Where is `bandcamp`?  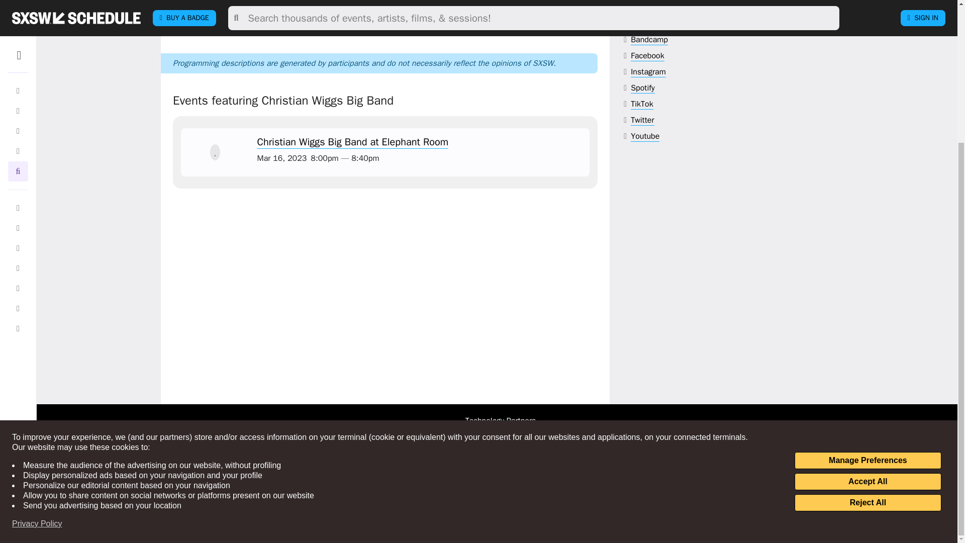 bandcamp is located at coordinates (649, 40).